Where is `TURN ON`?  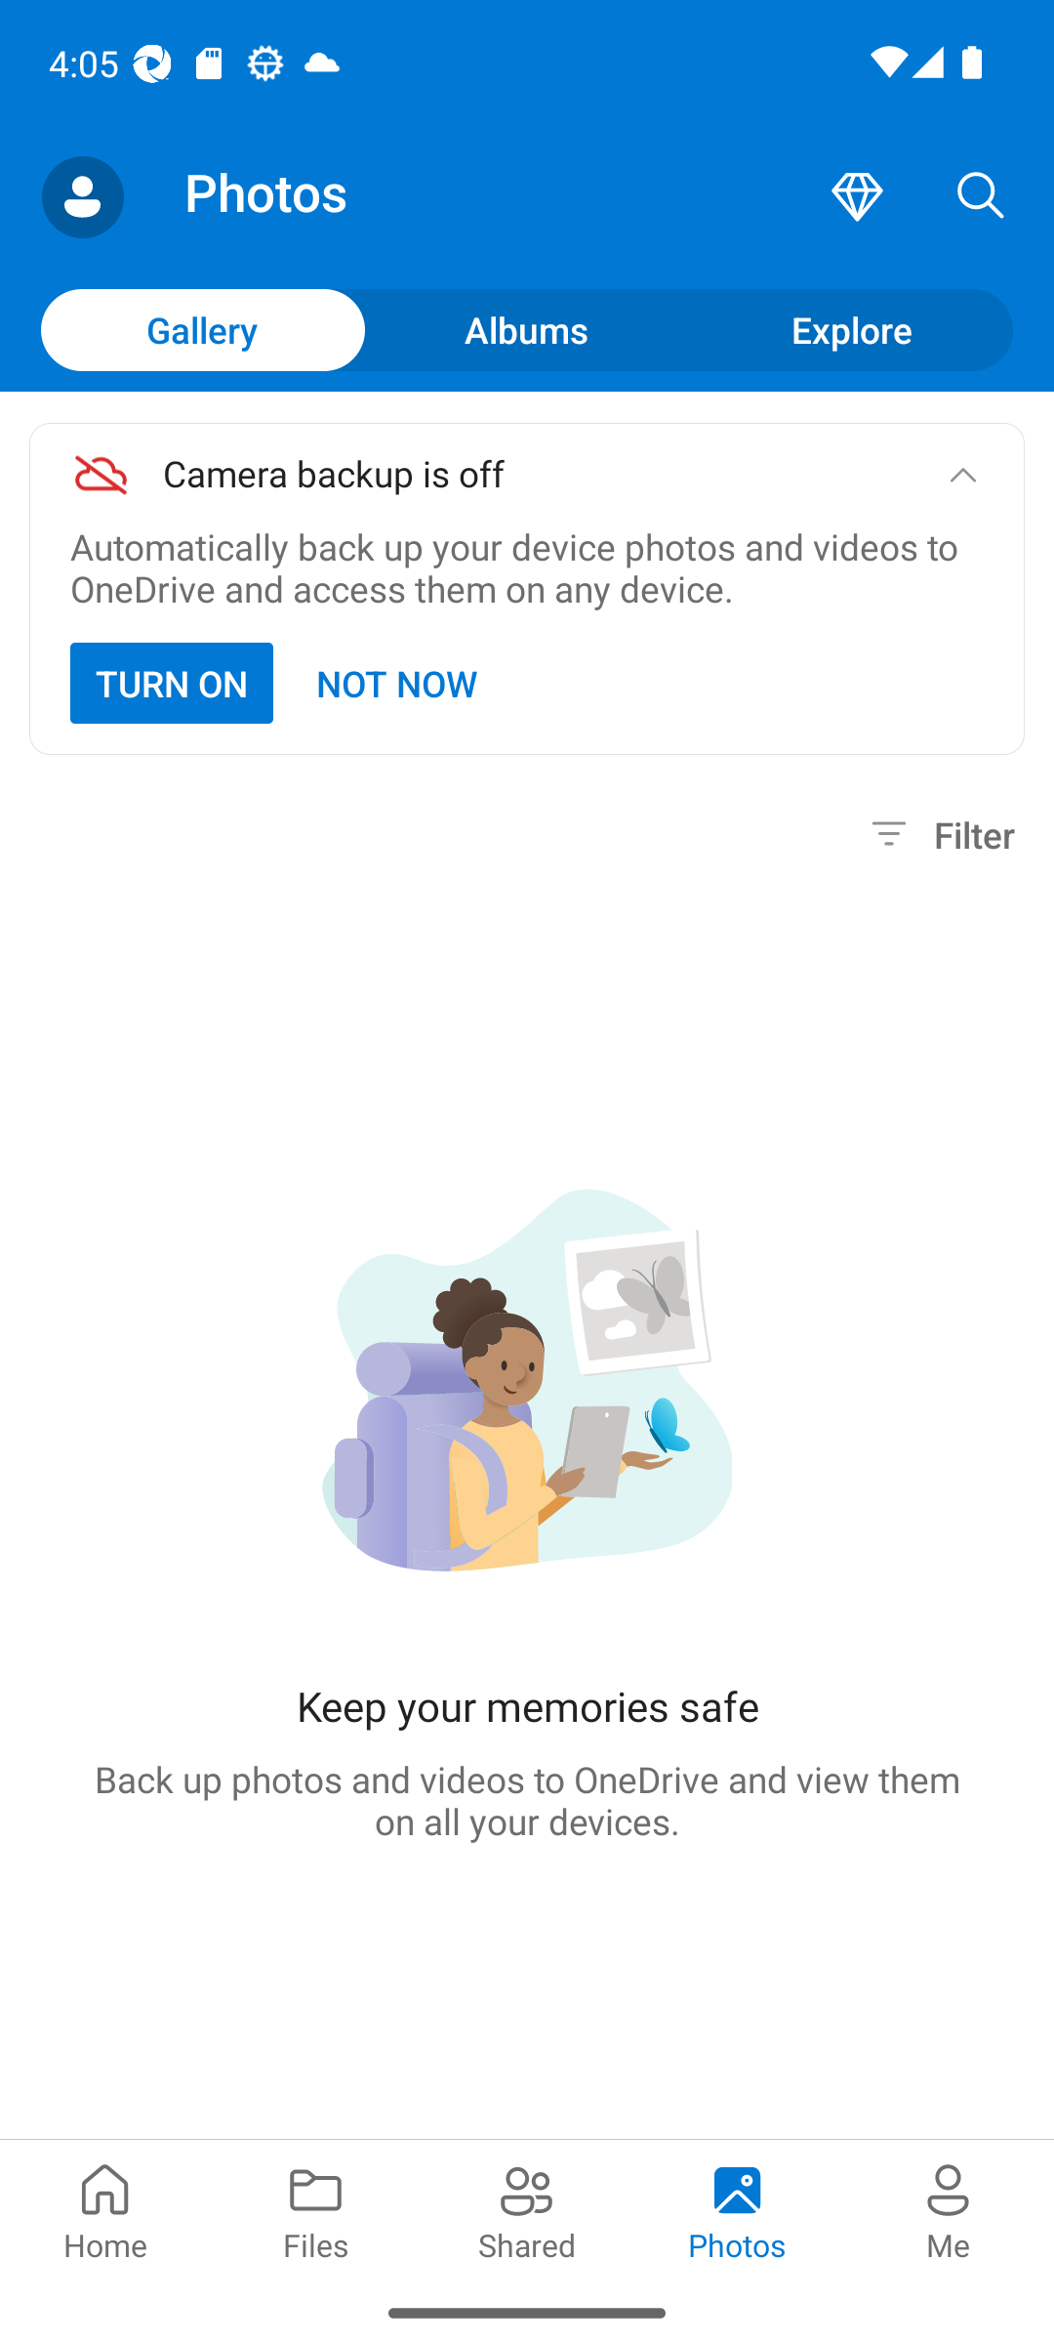
TURN ON is located at coordinates (172, 683).